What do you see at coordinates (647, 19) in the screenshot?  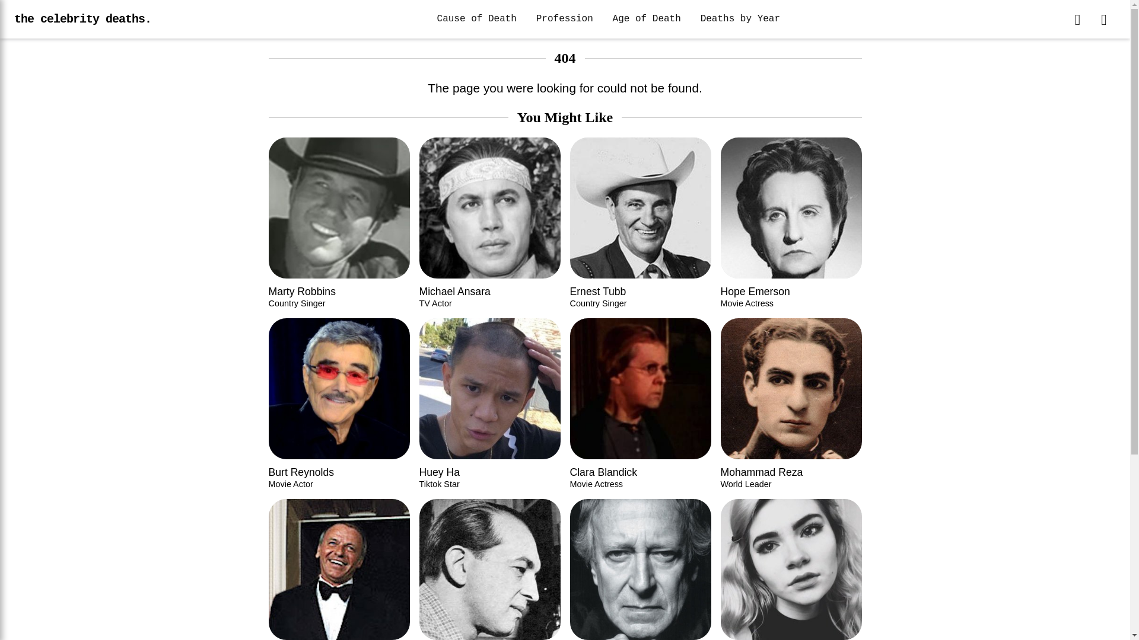 I see `Age of Death` at bounding box center [647, 19].